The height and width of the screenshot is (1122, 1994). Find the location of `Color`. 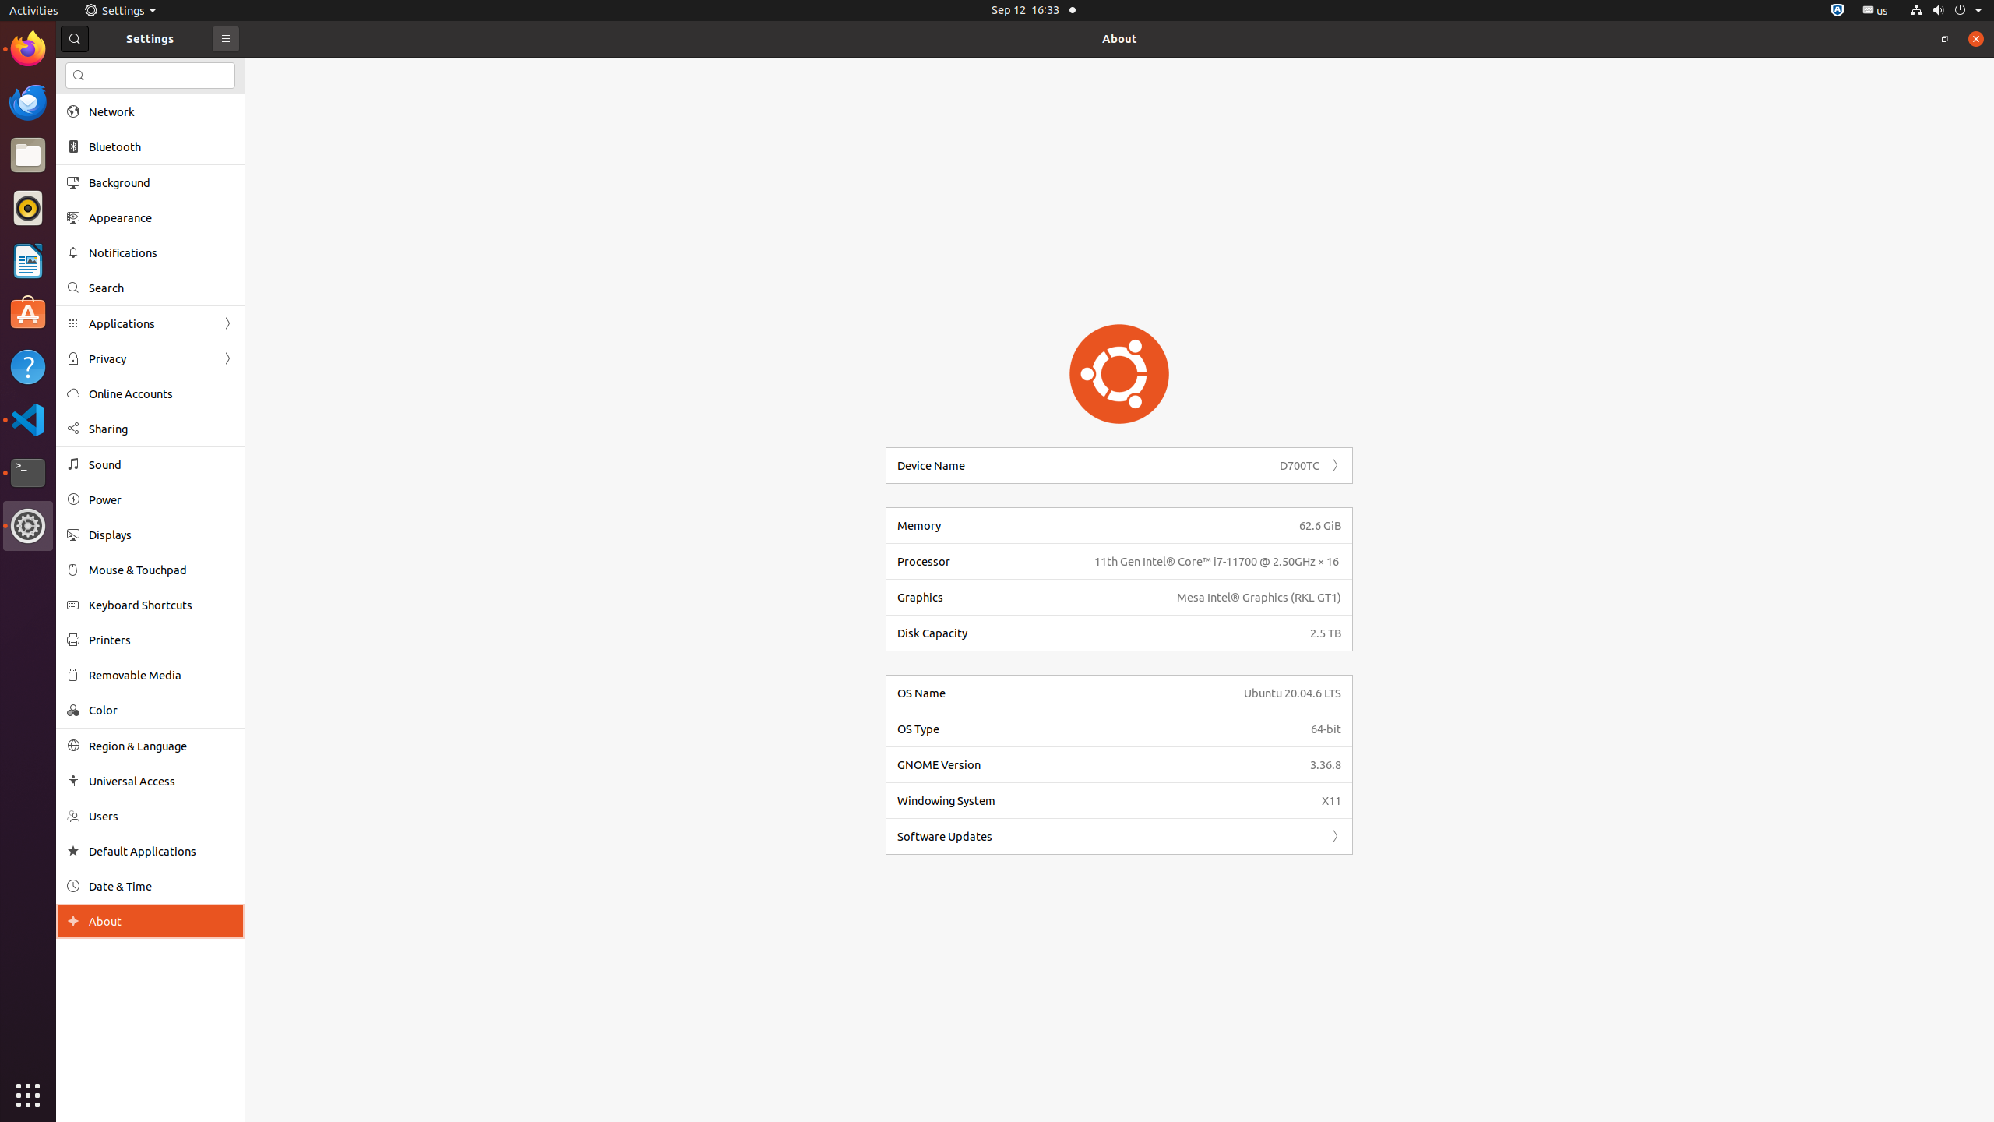

Color is located at coordinates (161, 710).